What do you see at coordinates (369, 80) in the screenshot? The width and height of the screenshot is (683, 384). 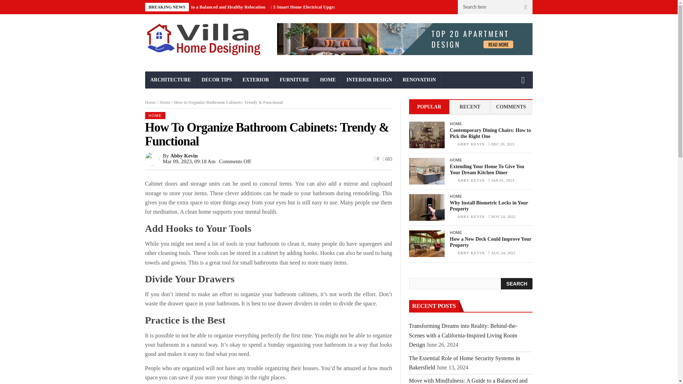 I see `INTERIOR DESIGN` at bounding box center [369, 80].